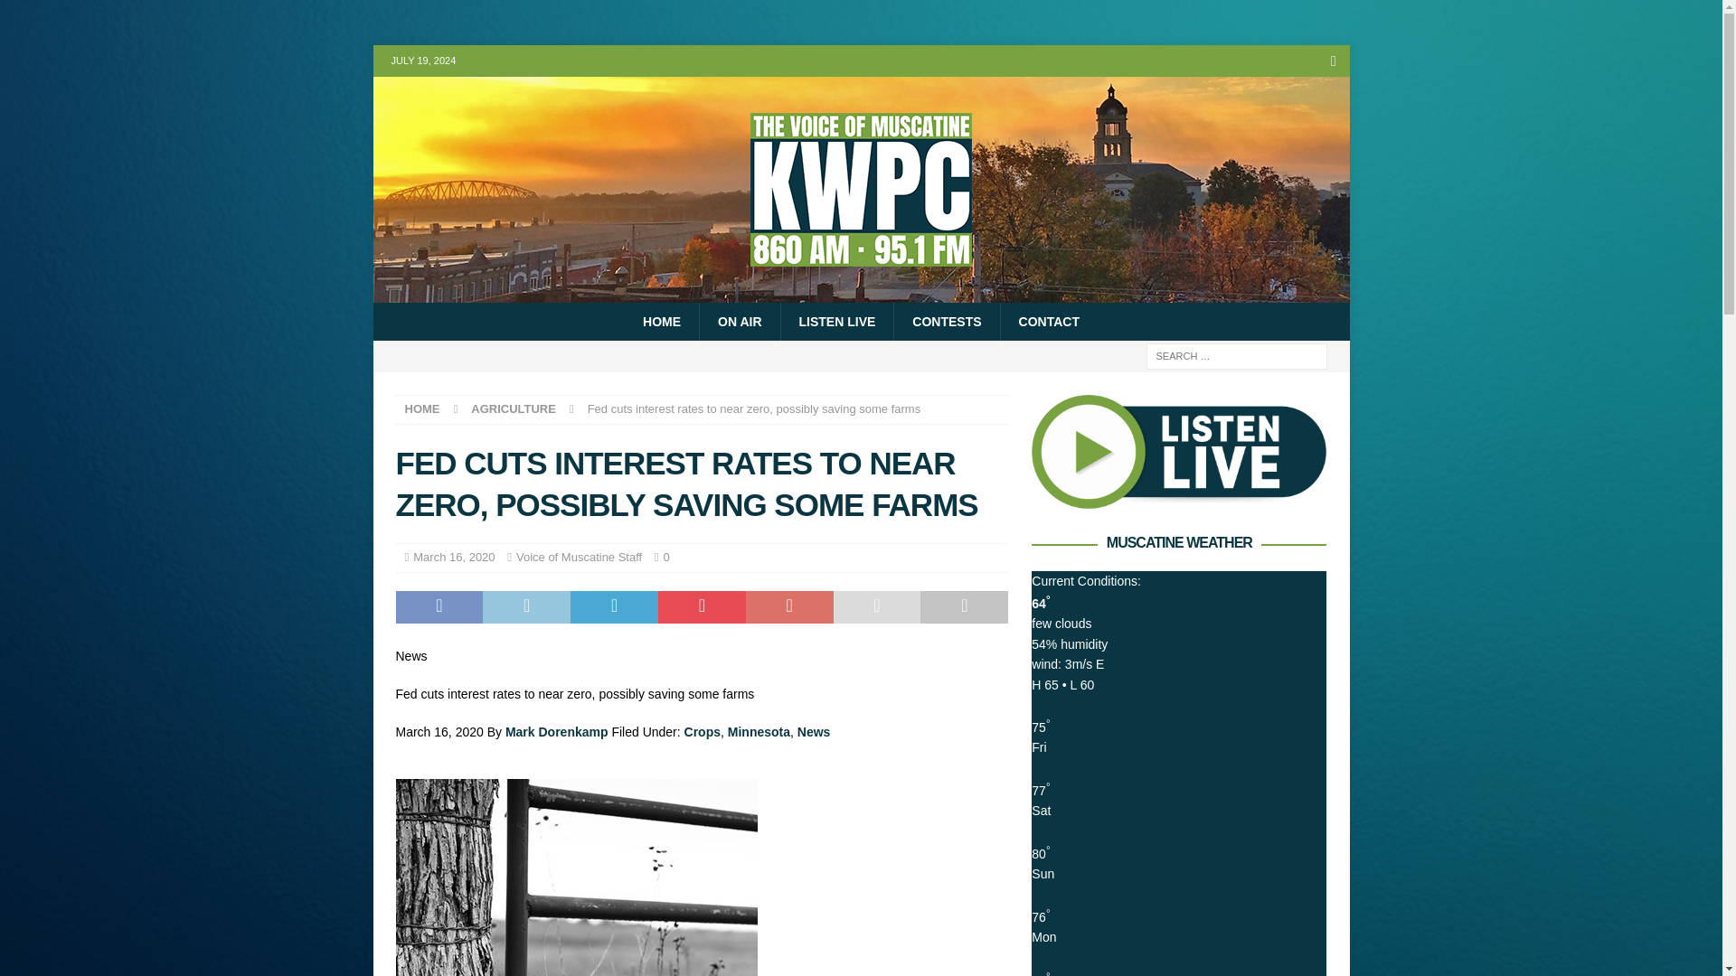 This screenshot has height=976, width=1736. I want to click on CONTESTS, so click(946, 321).